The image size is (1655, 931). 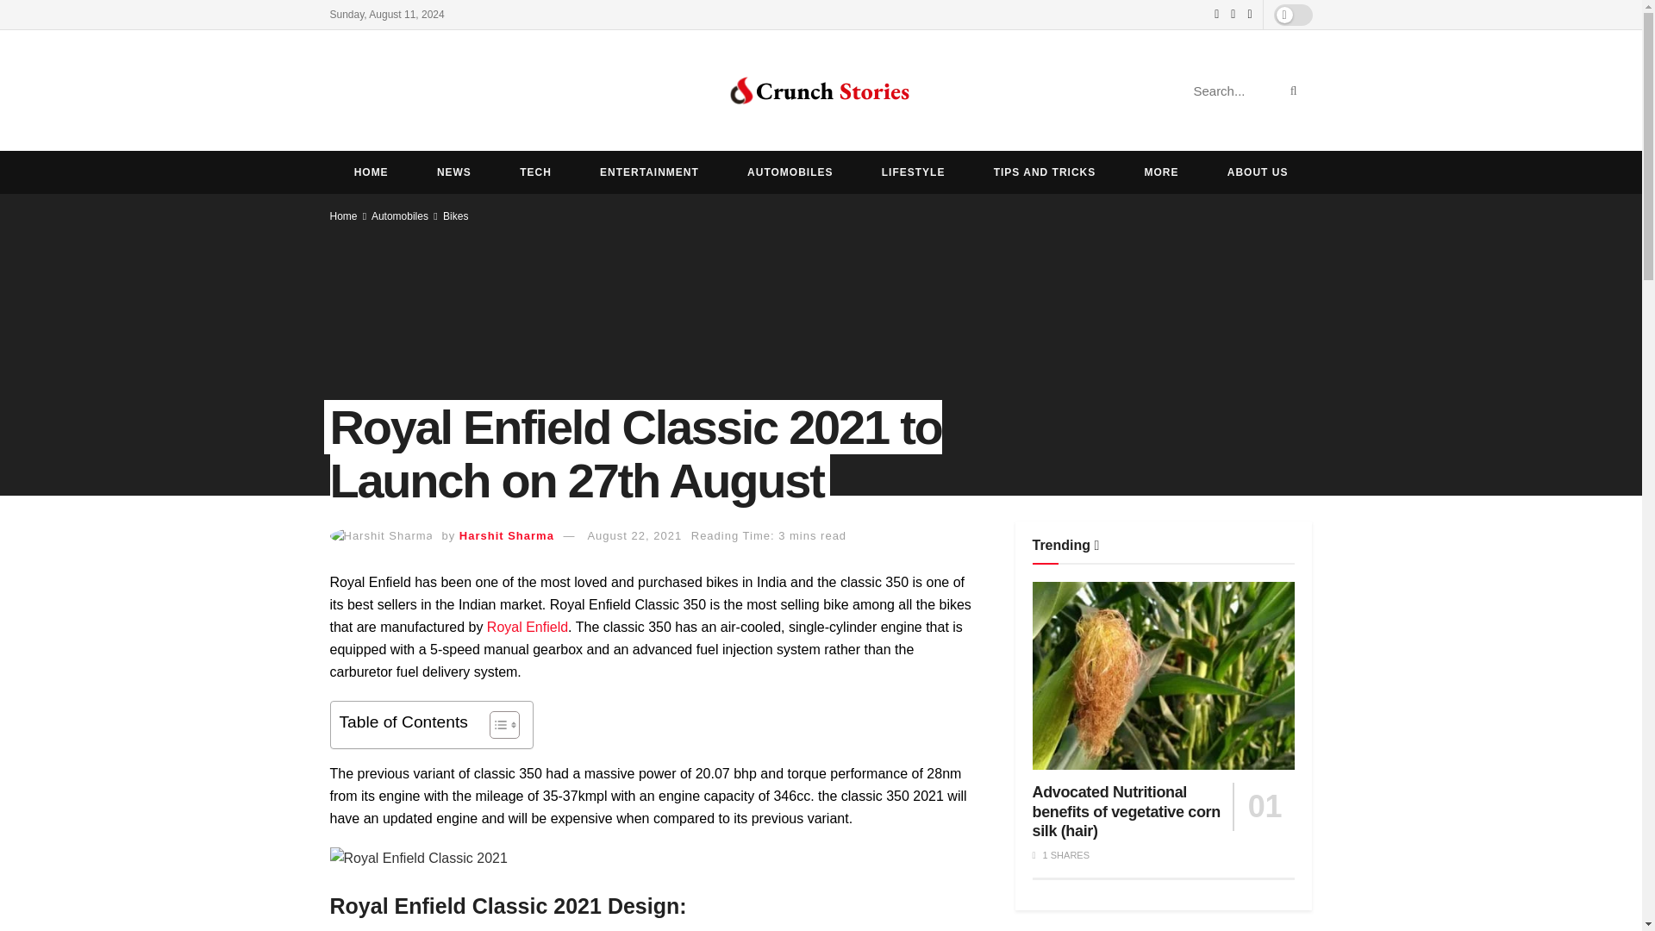 I want to click on LIFESTYLE, so click(x=914, y=172).